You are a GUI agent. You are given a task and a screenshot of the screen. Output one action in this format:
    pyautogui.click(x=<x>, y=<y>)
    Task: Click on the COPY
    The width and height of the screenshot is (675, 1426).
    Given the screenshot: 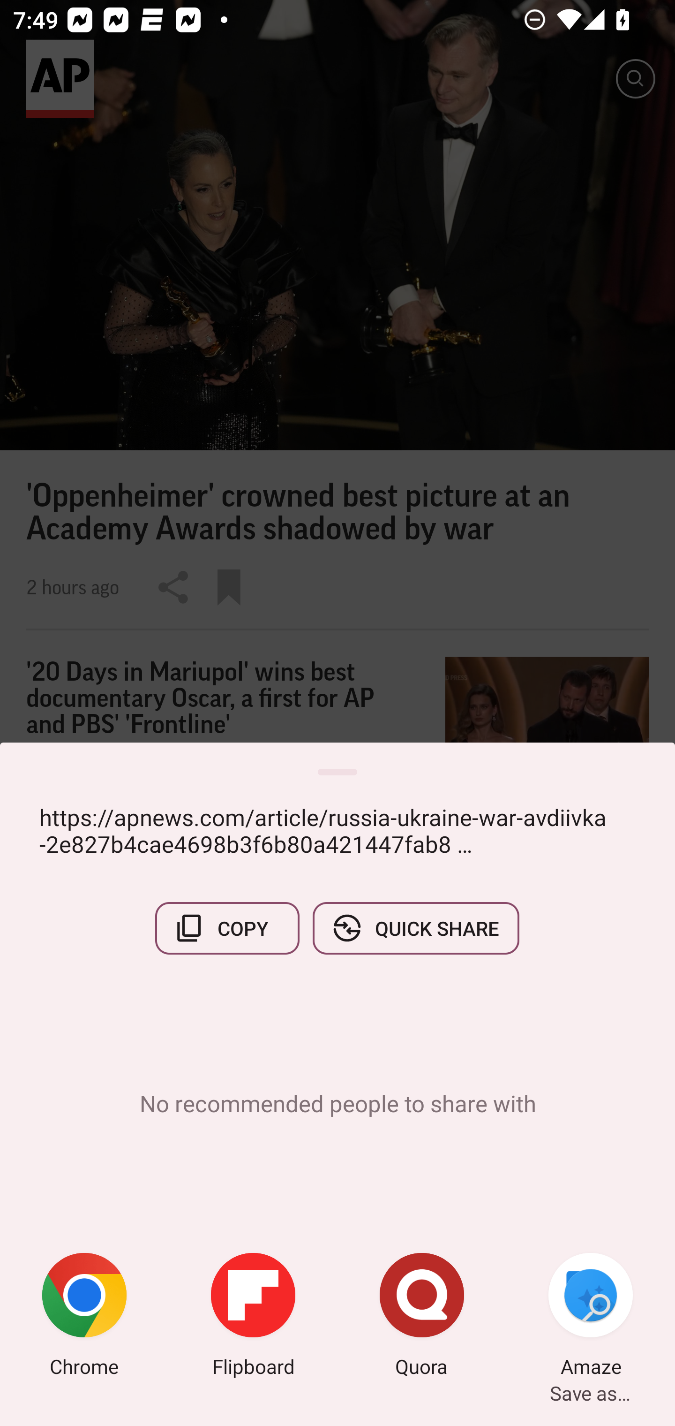 What is the action you would take?
    pyautogui.click(x=227, y=928)
    